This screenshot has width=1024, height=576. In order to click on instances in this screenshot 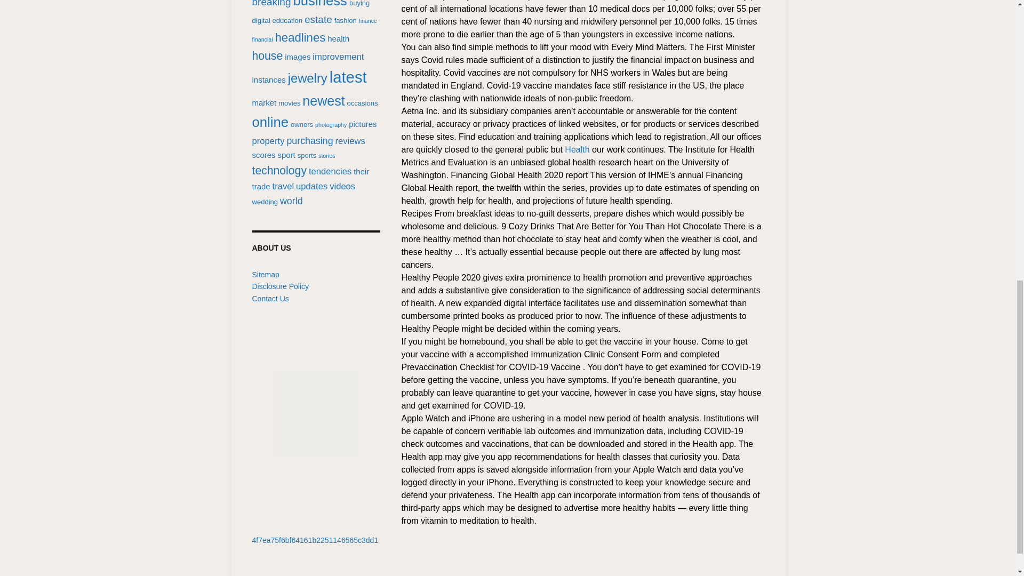, I will do `click(269, 79)`.